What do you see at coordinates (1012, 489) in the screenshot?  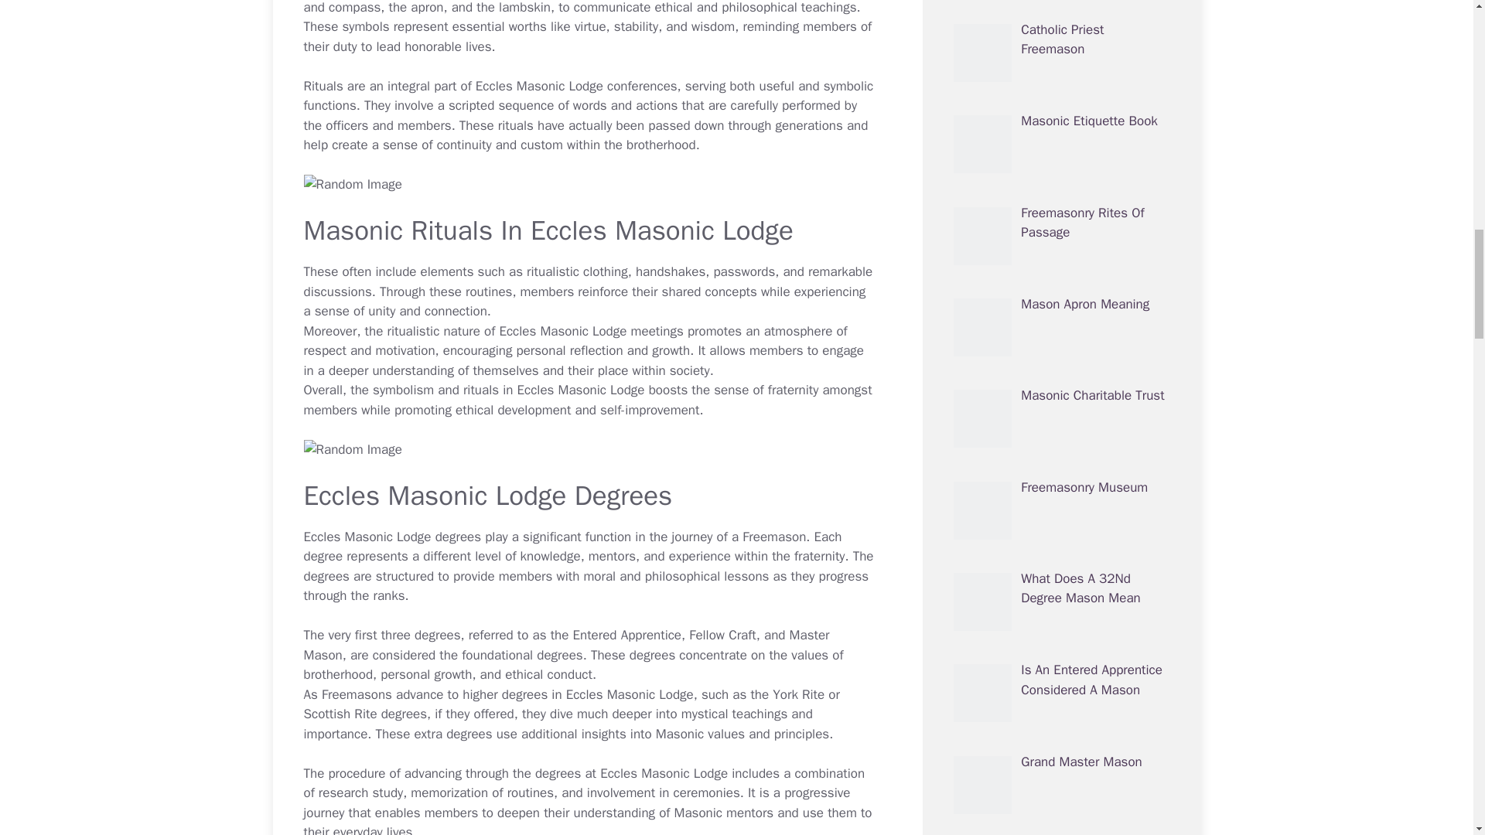 I see `Masonic Desk Items` at bounding box center [1012, 489].